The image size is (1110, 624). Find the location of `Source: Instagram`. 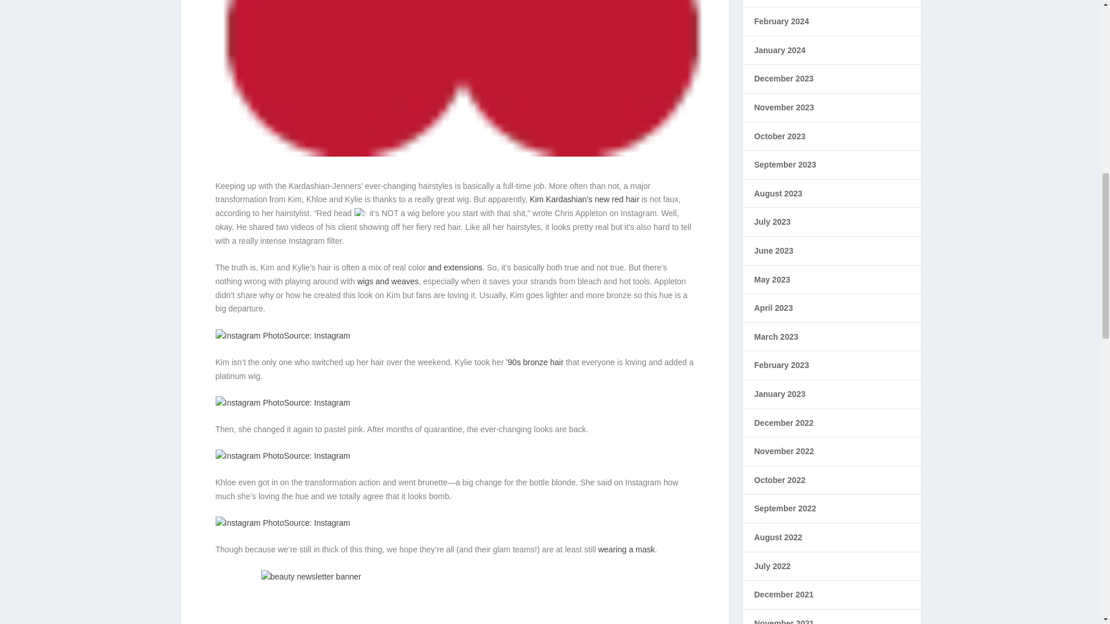

Source: Instagram is located at coordinates (282, 522).